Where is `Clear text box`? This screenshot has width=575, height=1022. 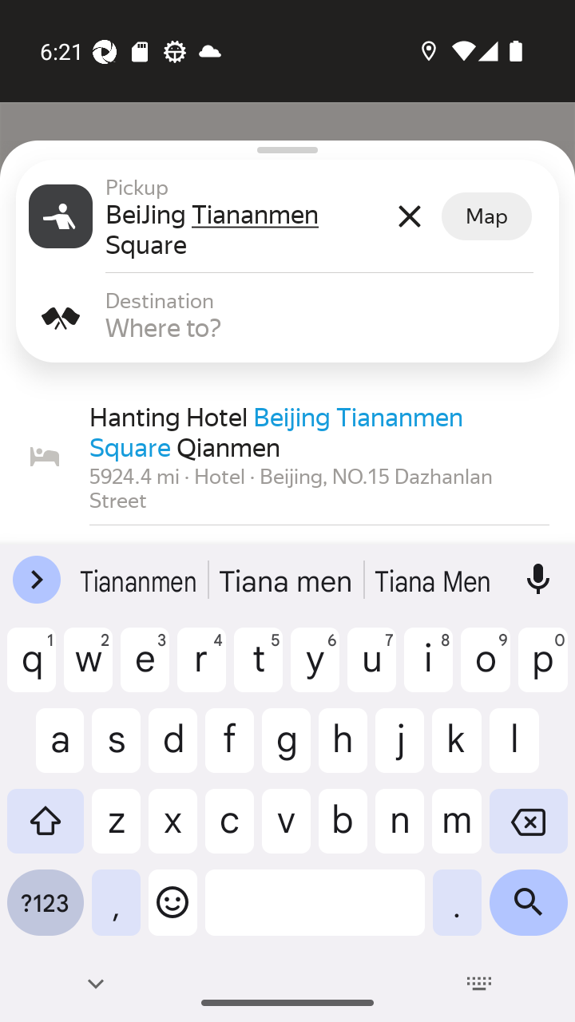
Clear text box is located at coordinates (409, 216).